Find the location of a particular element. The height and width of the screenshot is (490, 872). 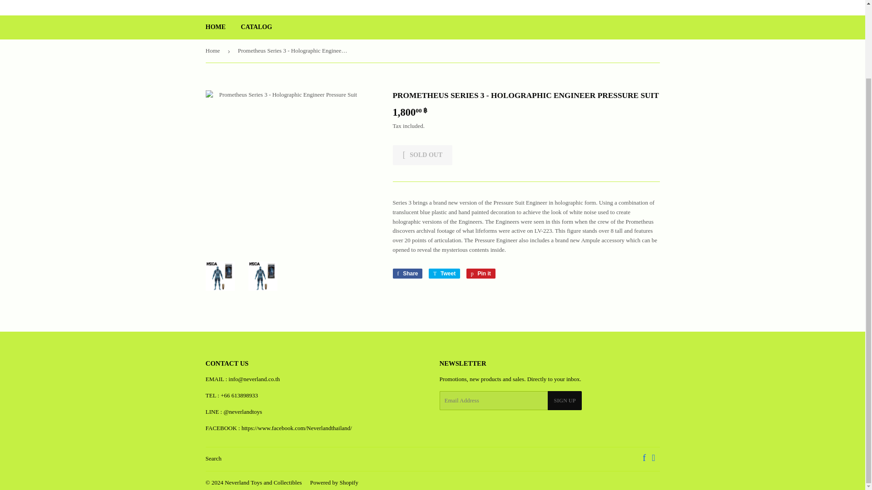

CATALOG is located at coordinates (407, 273).